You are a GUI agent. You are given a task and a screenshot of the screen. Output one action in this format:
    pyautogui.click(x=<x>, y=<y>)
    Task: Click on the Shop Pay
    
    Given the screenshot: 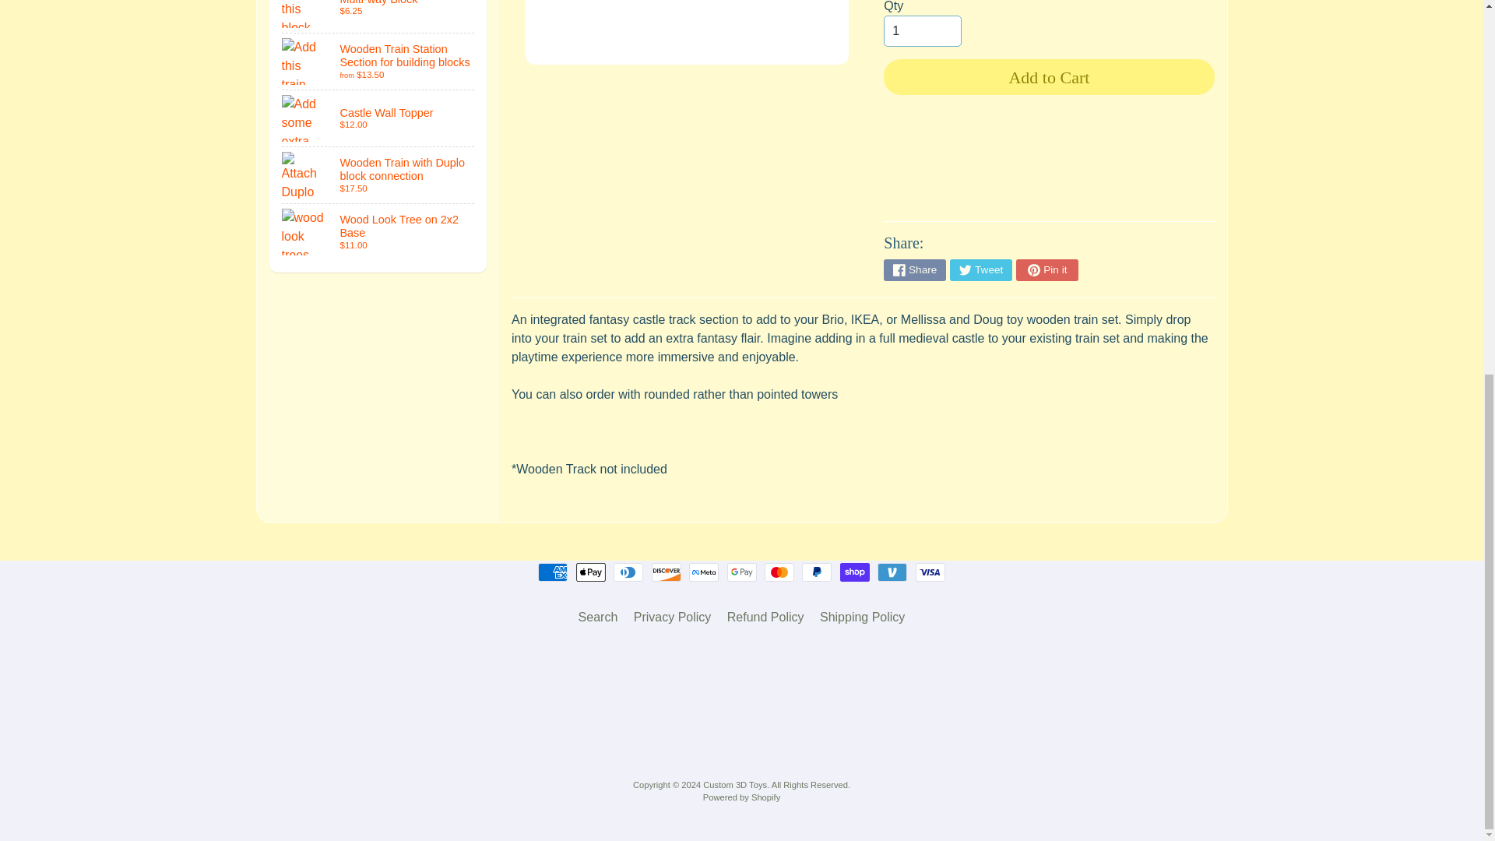 What is the action you would take?
    pyautogui.click(x=855, y=572)
    